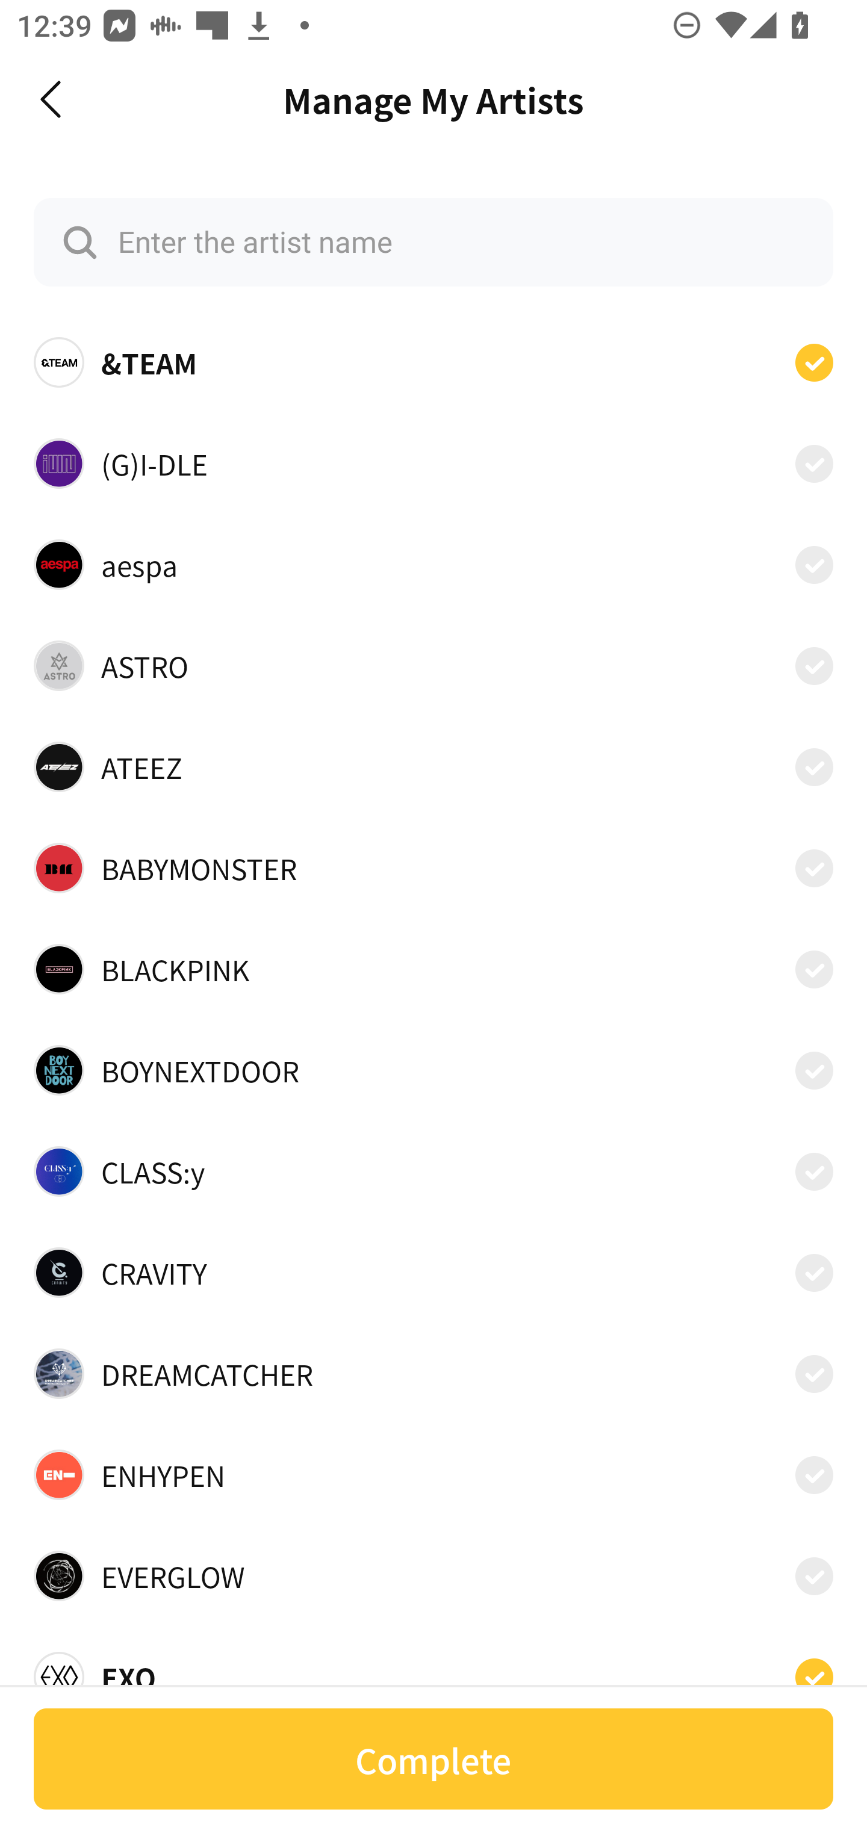  I want to click on Enter the artist name, so click(433, 242).